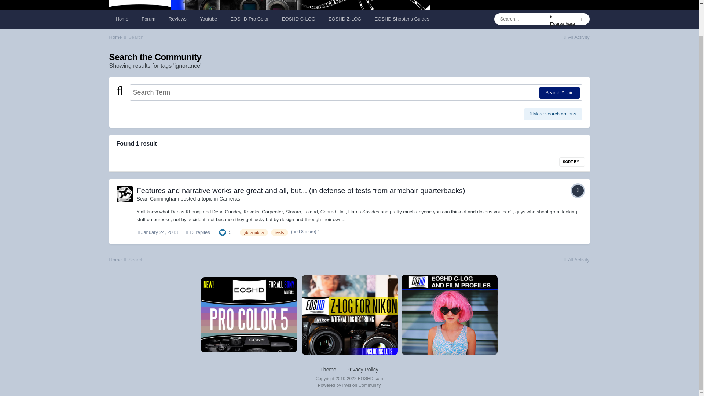 The image size is (704, 396). What do you see at coordinates (177, 19) in the screenshot?
I see `Reviews` at bounding box center [177, 19].